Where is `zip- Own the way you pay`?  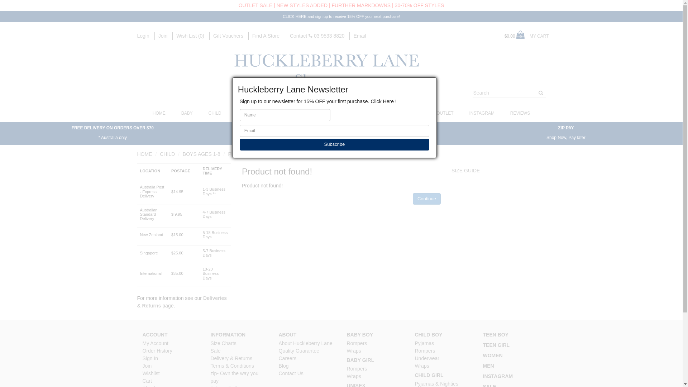
zip- Own the way you pay is located at coordinates (235, 377).